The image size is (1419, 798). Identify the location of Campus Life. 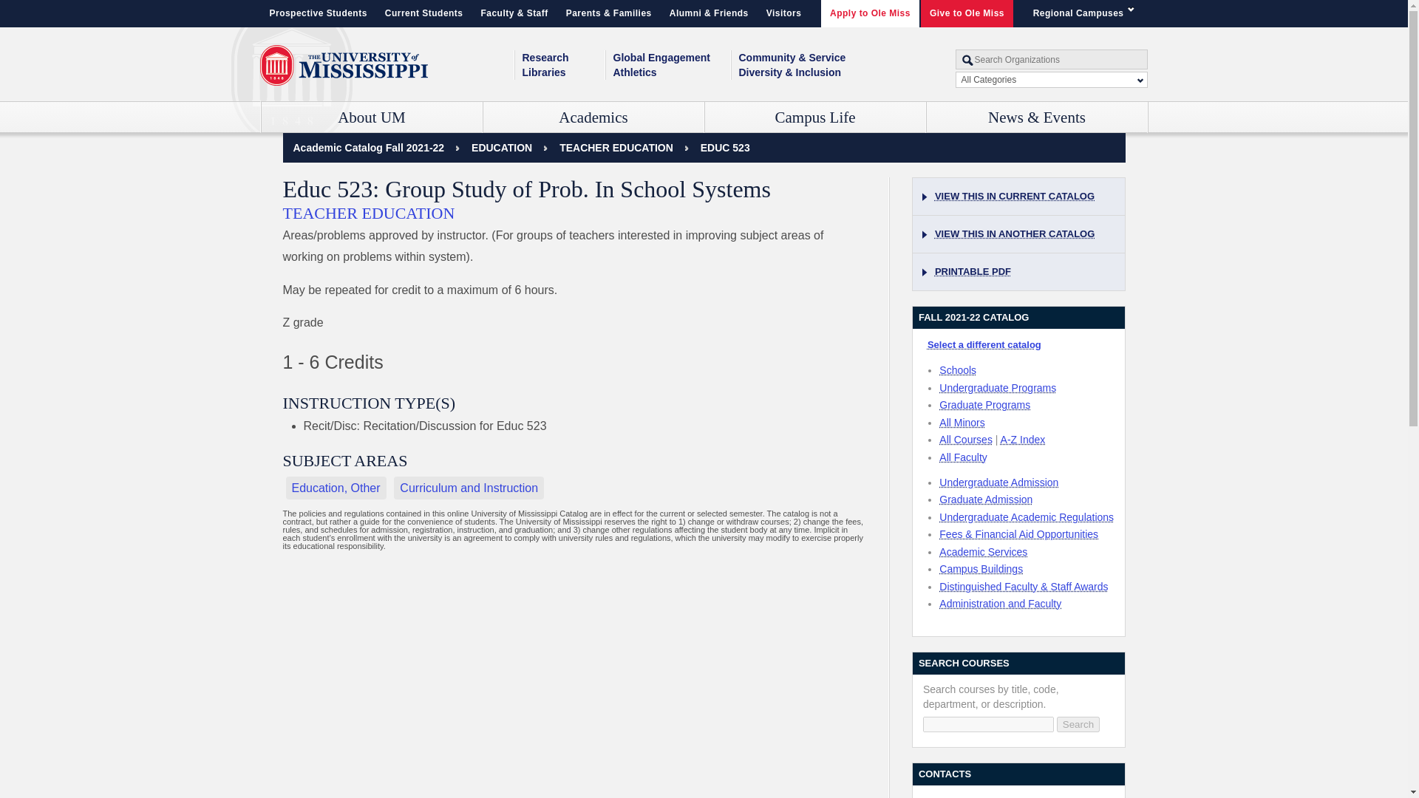
(816, 117).